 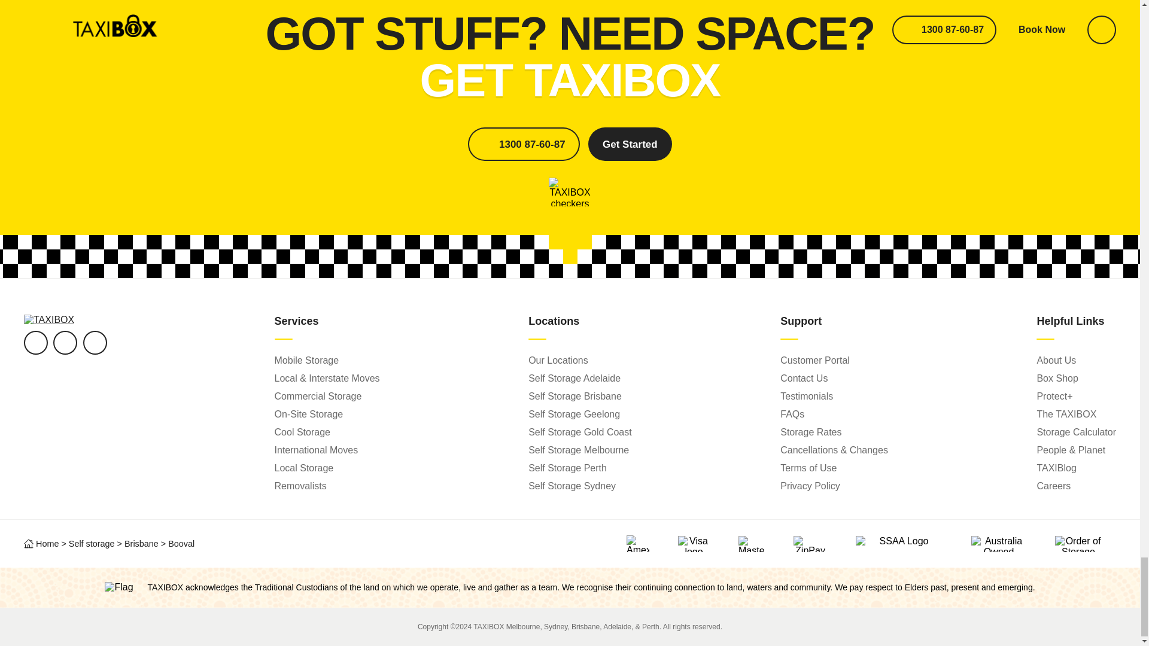 I want to click on Follow us on Instagram, so click(x=95, y=342).